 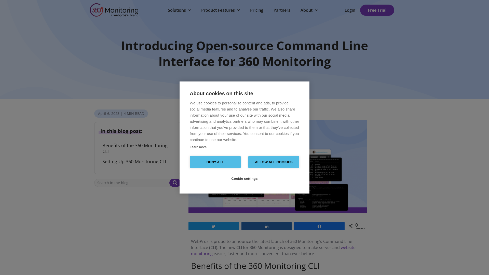 What do you see at coordinates (139, 149) in the screenshot?
I see `Benefits of the 360 Monitoring CLI ` at bounding box center [139, 149].